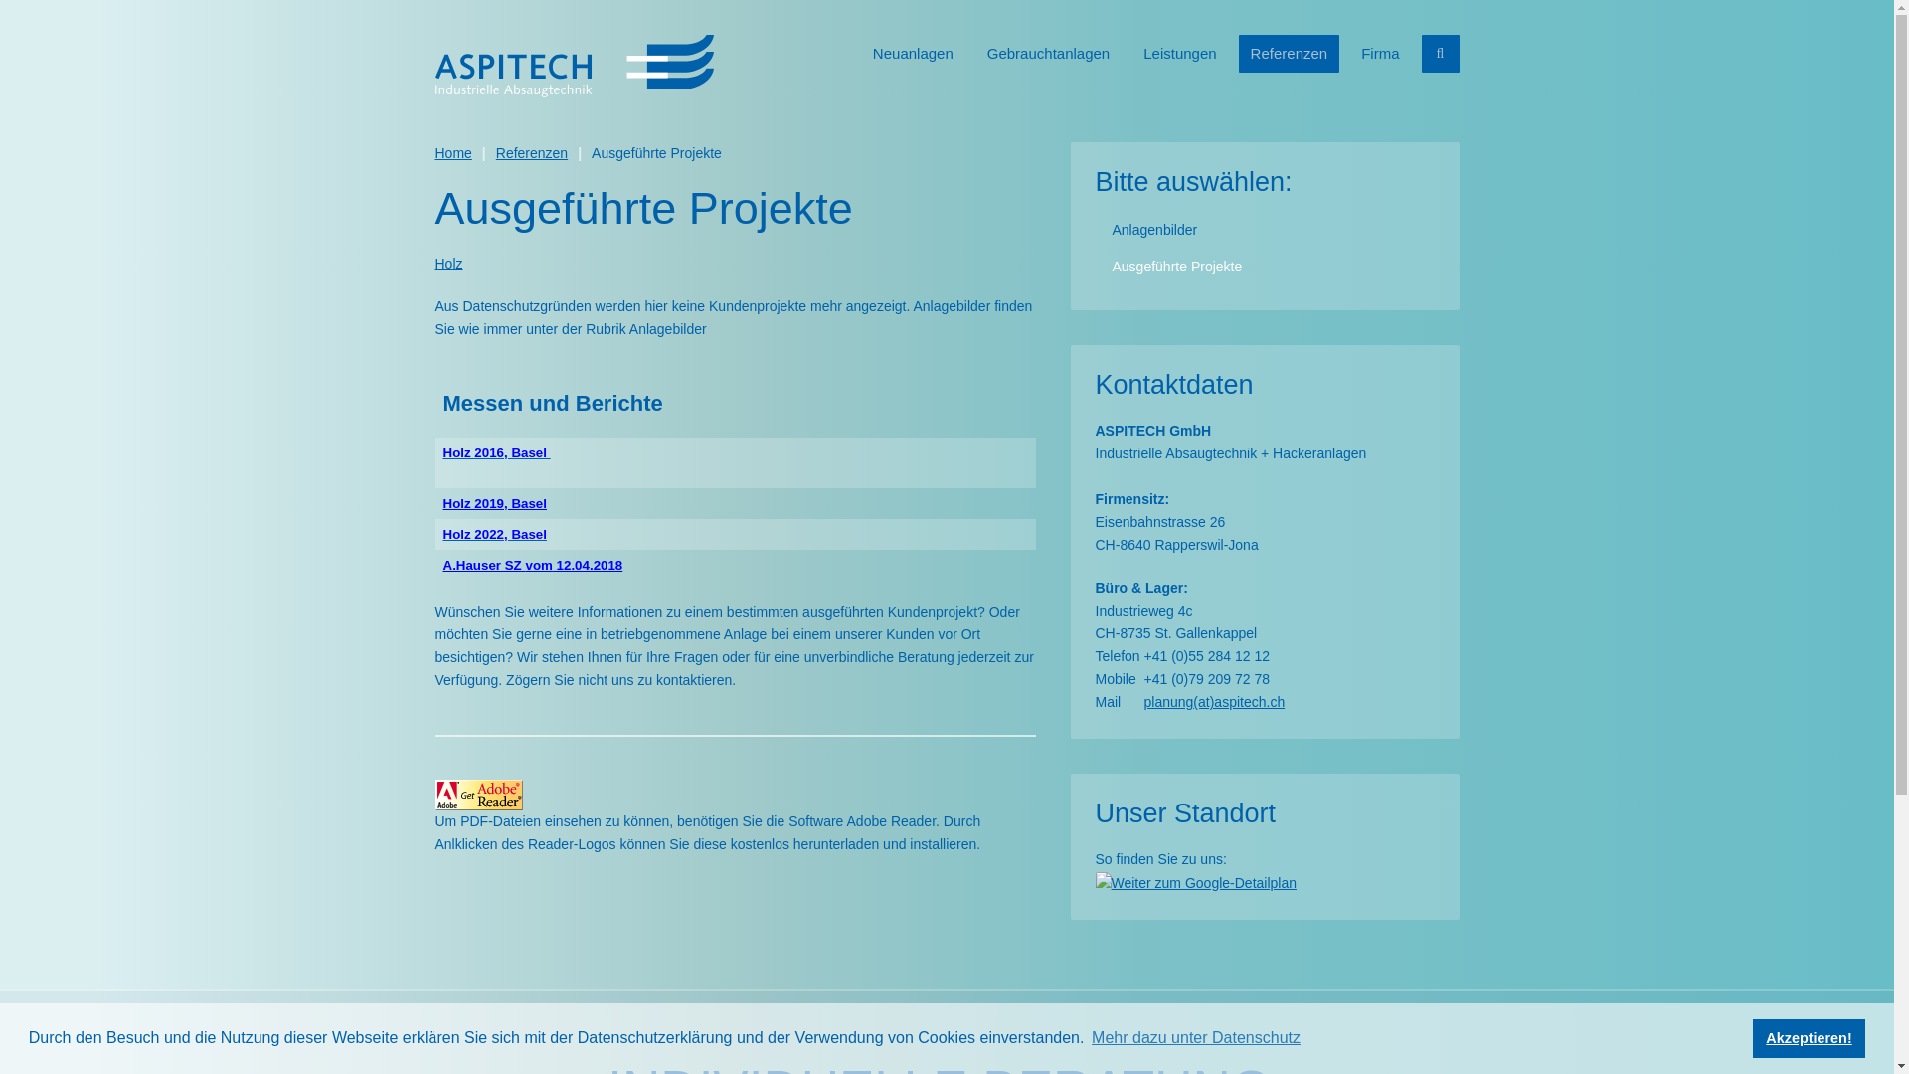 The image size is (1909, 1074). What do you see at coordinates (1196, 1038) in the screenshot?
I see `Mehr dazu unter Datenschutz` at bounding box center [1196, 1038].